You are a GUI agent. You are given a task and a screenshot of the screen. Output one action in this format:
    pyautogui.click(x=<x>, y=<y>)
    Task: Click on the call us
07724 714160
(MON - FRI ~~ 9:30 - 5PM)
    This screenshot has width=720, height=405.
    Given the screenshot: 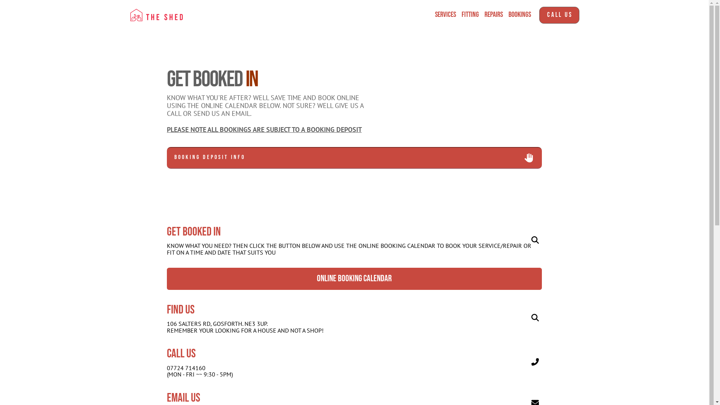 What is the action you would take?
    pyautogui.click(x=354, y=362)
    